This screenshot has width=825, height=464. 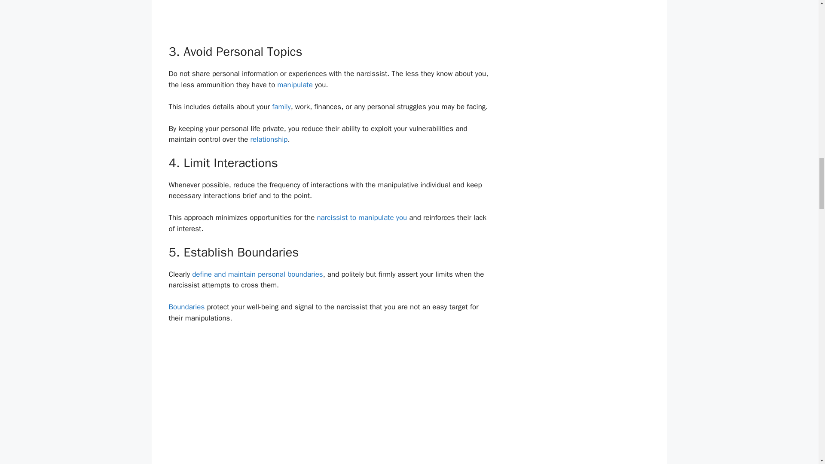 What do you see at coordinates (269, 139) in the screenshot?
I see `relationship` at bounding box center [269, 139].